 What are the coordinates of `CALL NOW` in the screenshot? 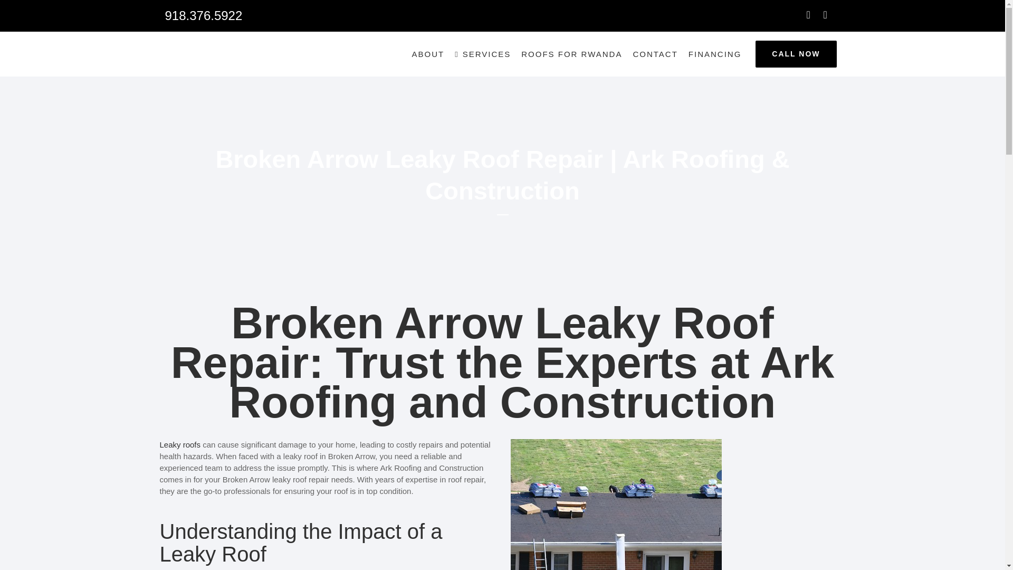 It's located at (796, 54).